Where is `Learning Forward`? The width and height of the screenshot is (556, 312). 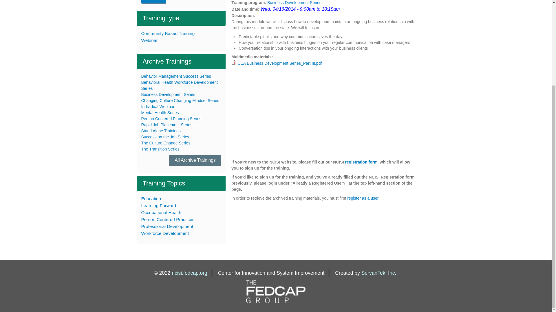
Learning Forward is located at coordinates (181, 205).